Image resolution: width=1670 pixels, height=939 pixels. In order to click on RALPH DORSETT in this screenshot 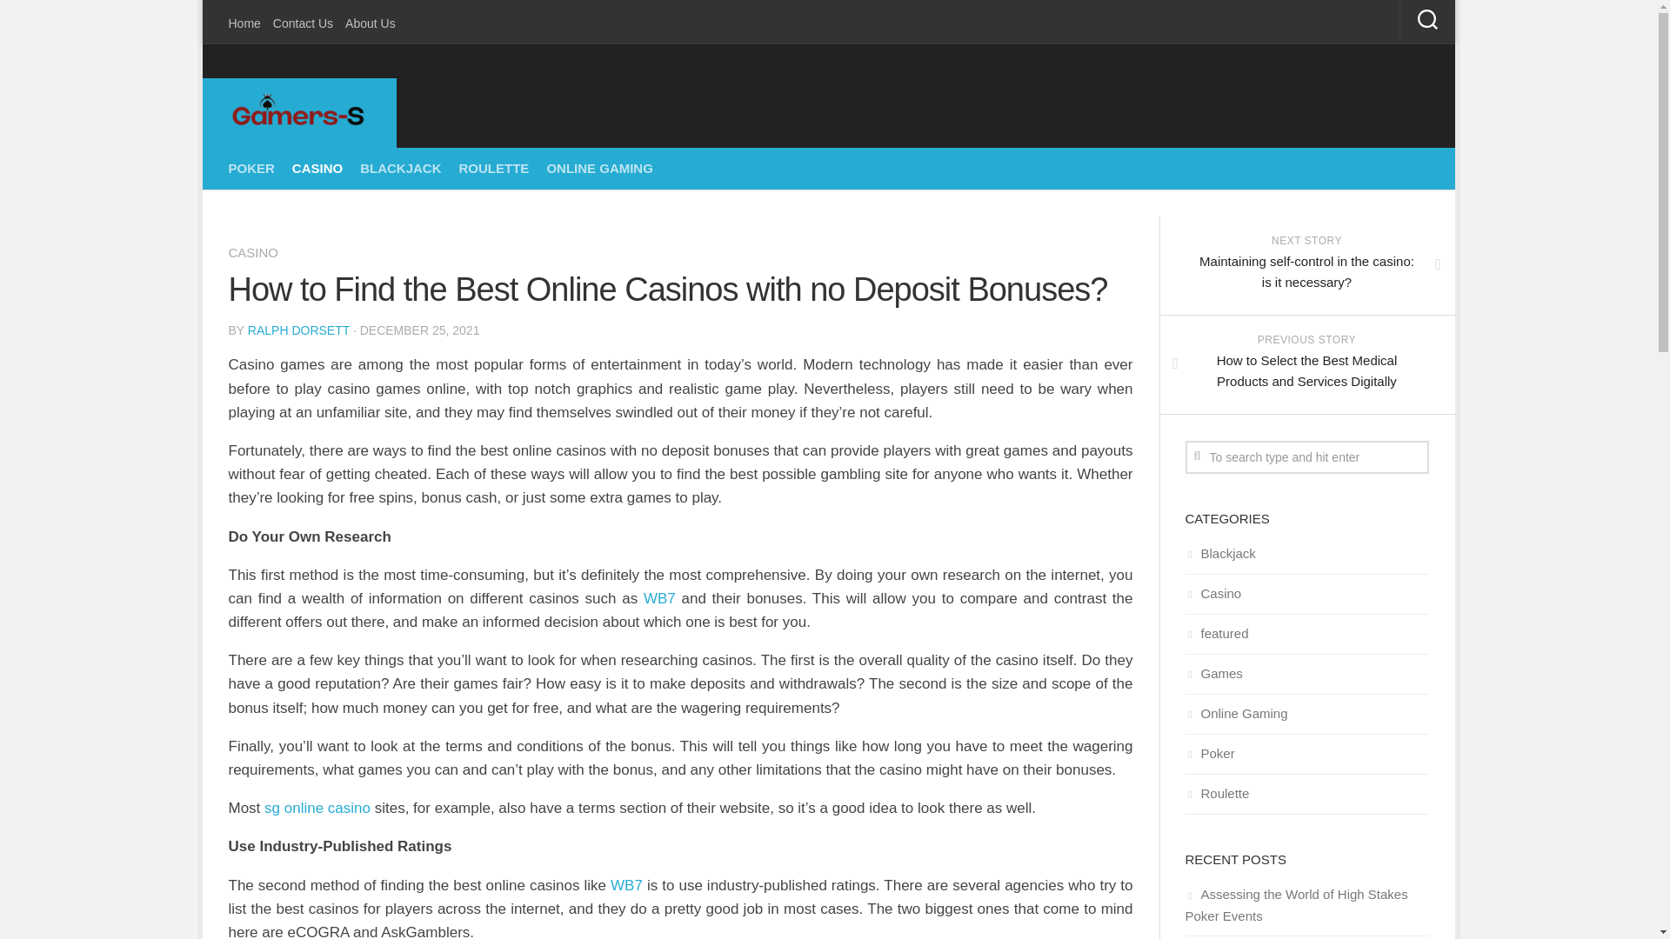, I will do `click(297, 330)`.